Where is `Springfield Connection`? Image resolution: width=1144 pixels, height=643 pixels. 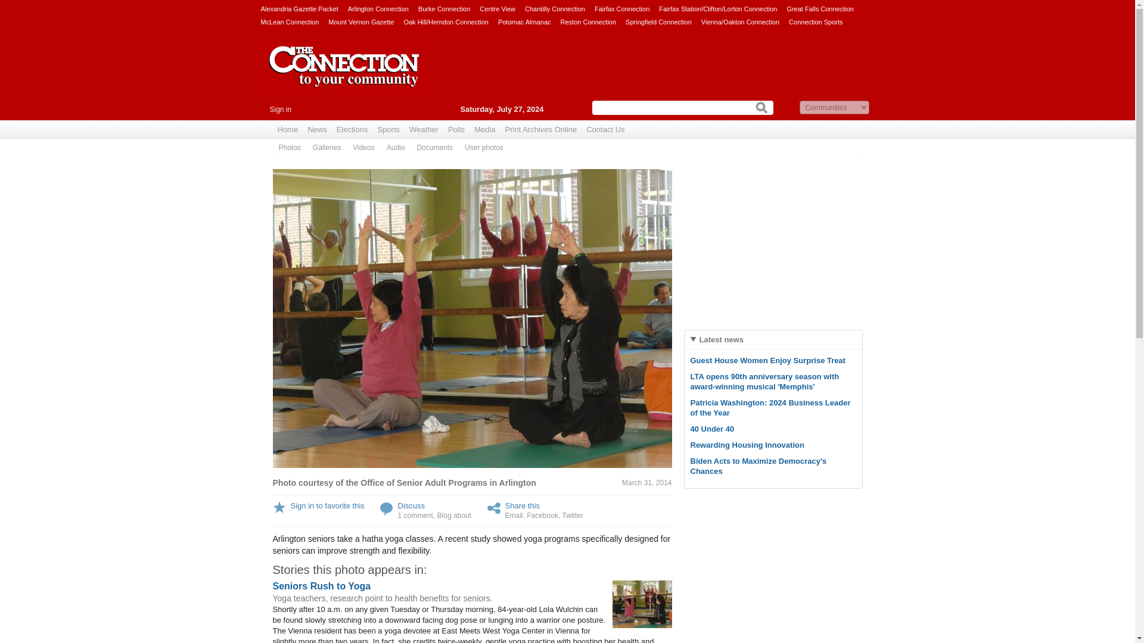
Springfield Connection is located at coordinates (659, 21).